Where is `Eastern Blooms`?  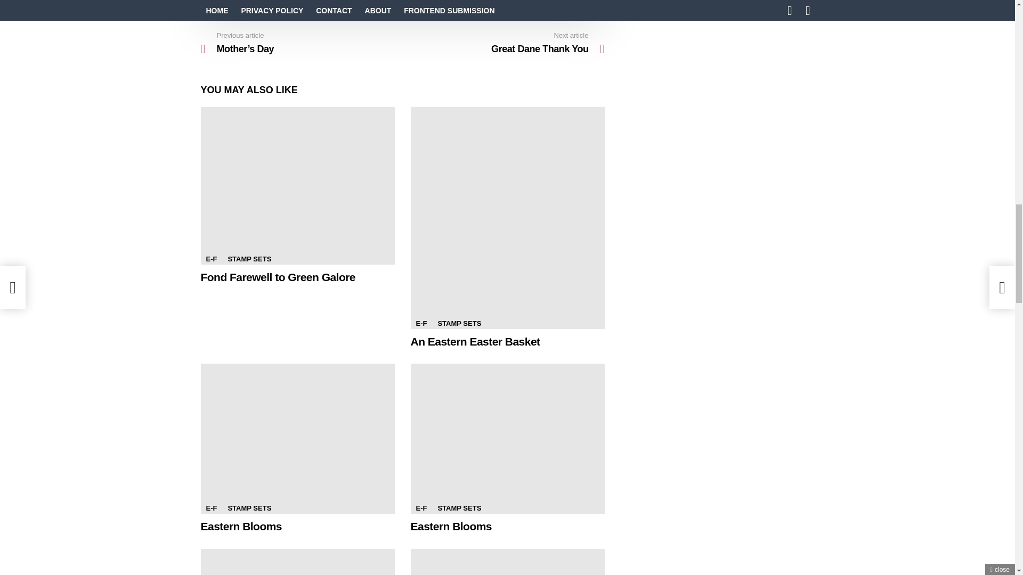 Eastern Blooms is located at coordinates (297, 562).